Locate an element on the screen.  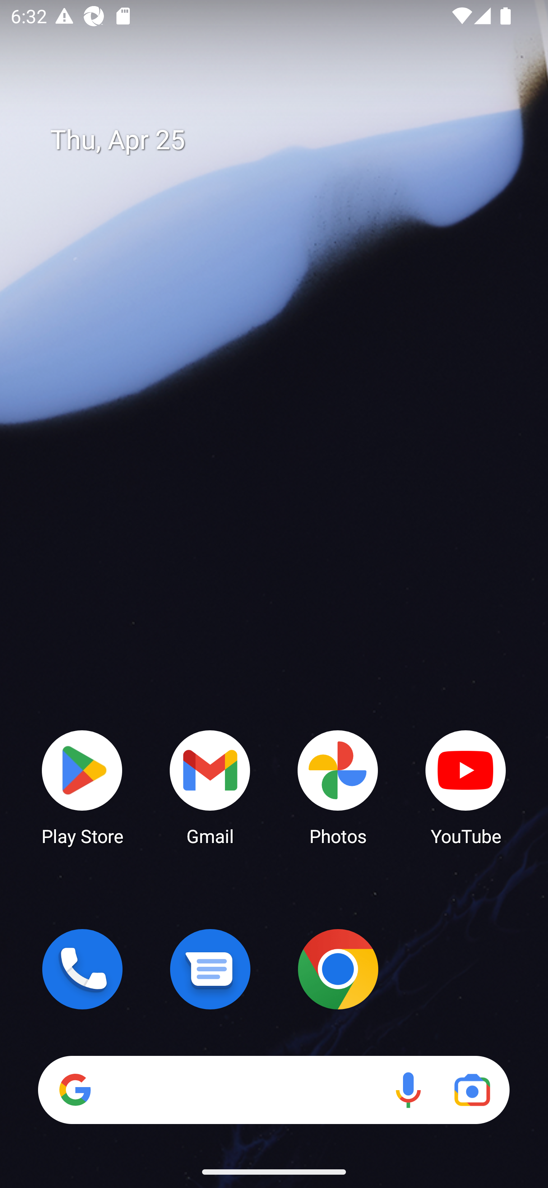
Play Store is located at coordinates (82, 787).